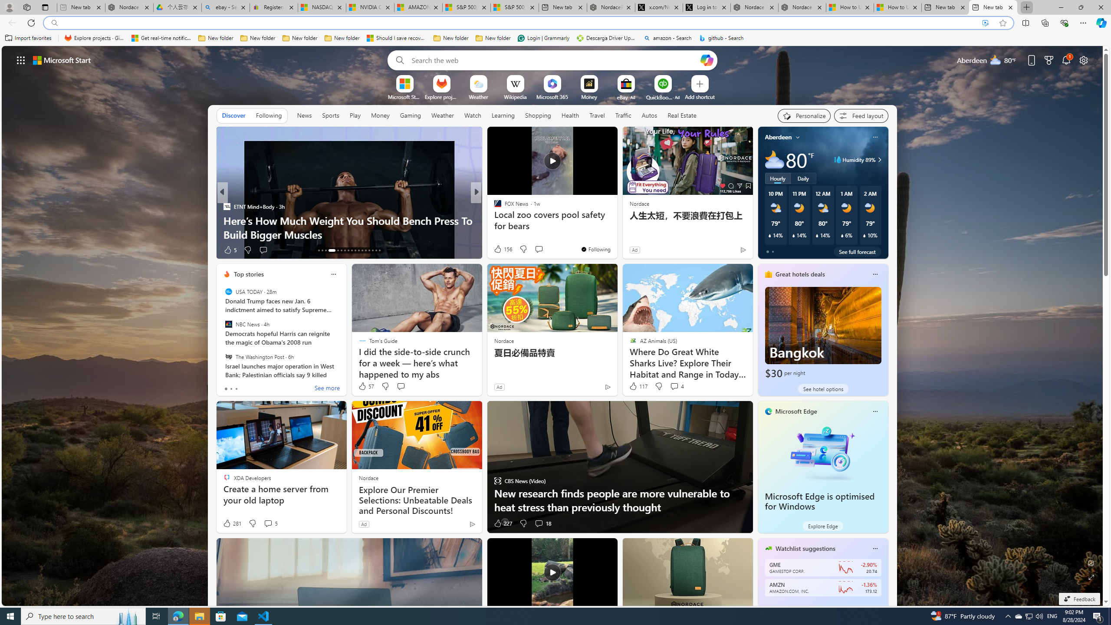 The height and width of the screenshot is (625, 1111). I want to click on Real Estate, so click(682, 115).